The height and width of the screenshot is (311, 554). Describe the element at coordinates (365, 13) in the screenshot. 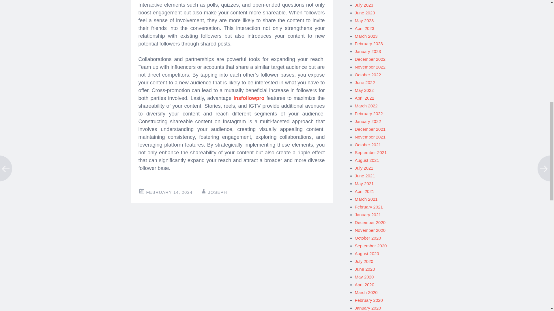

I see `June 2023` at that location.